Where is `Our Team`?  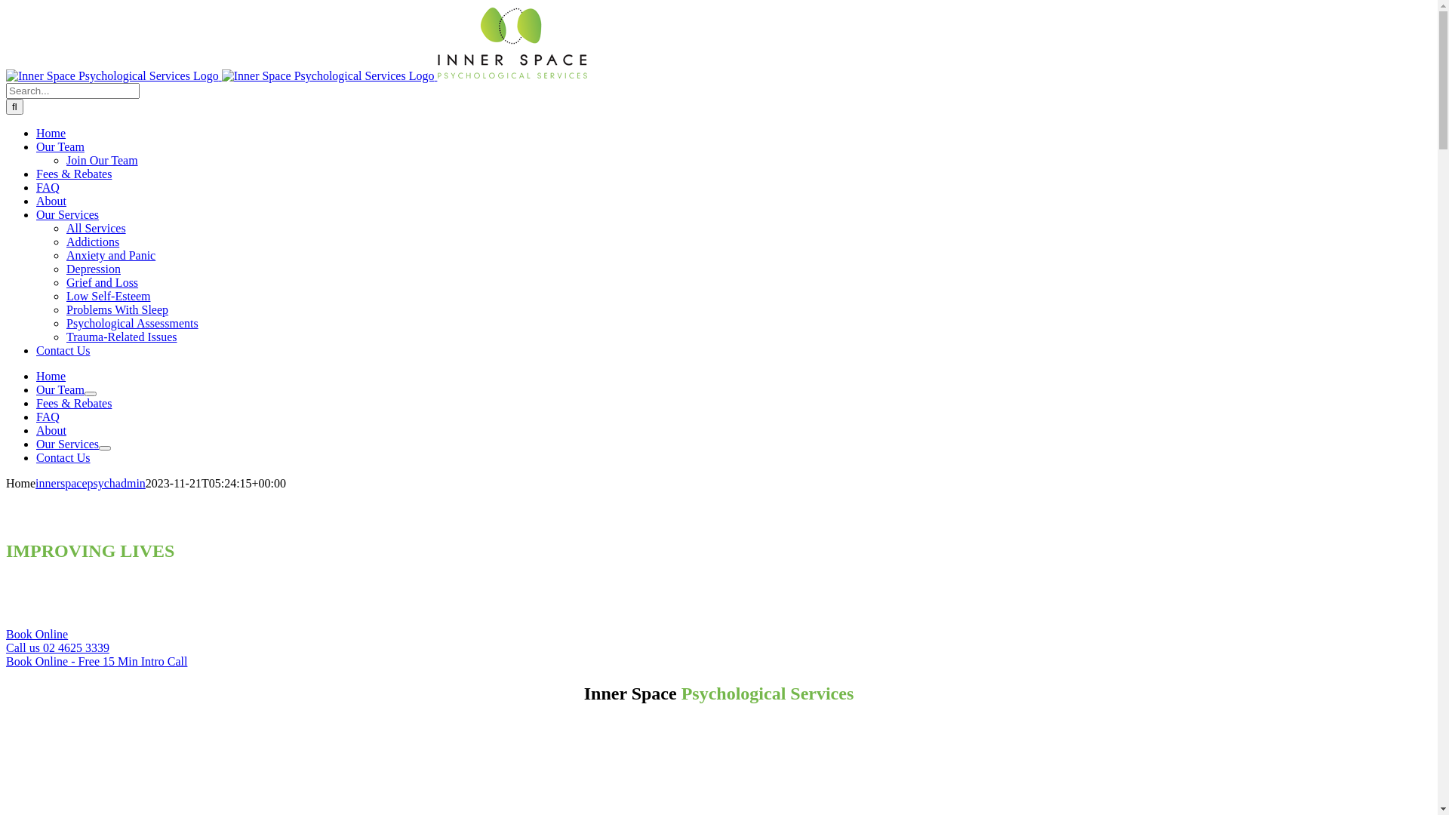 Our Team is located at coordinates (60, 146).